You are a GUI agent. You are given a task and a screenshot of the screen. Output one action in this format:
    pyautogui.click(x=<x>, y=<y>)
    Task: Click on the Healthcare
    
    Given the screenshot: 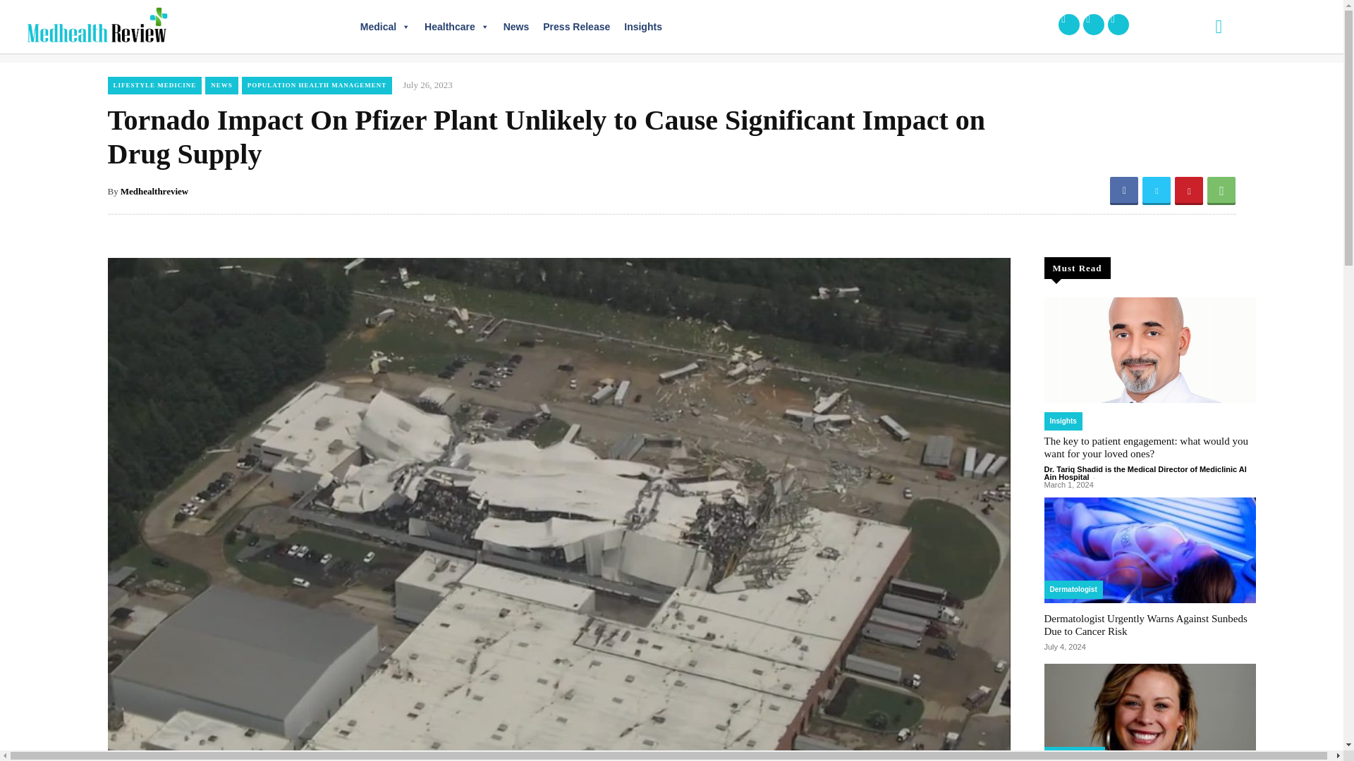 What is the action you would take?
    pyautogui.click(x=457, y=27)
    